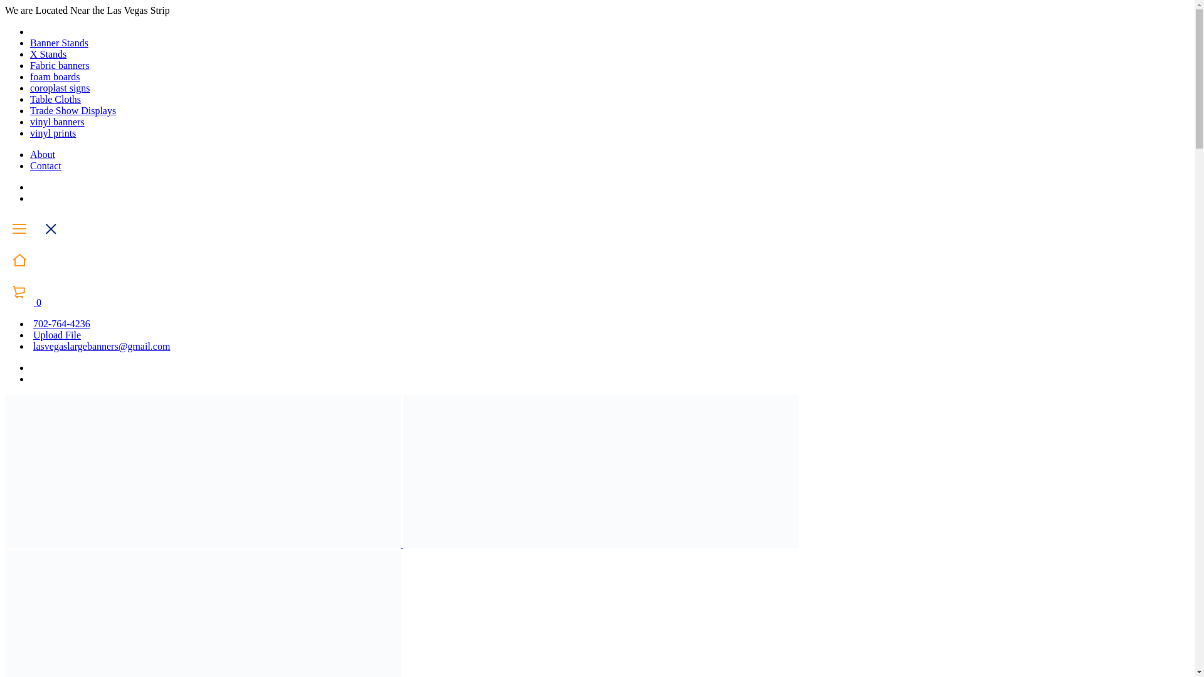 This screenshot has height=677, width=1204. I want to click on vinyl prints, so click(53, 133).